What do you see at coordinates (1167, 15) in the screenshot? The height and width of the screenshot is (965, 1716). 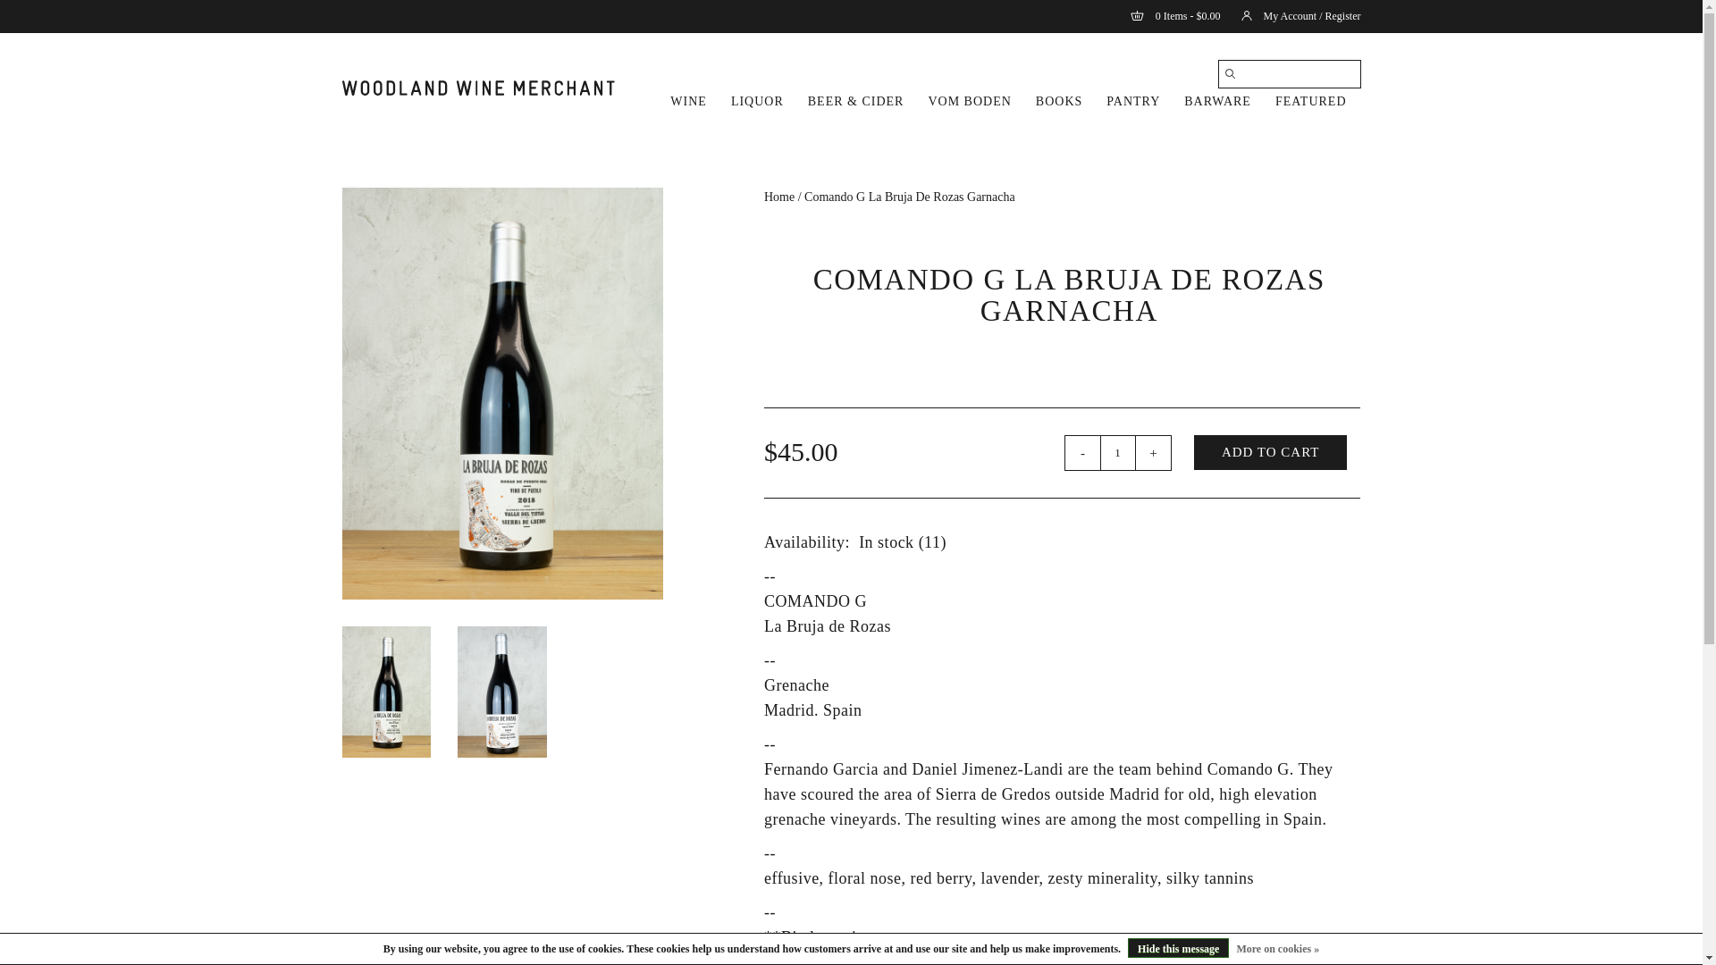 I see `Cart` at bounding box center [1167, 15].